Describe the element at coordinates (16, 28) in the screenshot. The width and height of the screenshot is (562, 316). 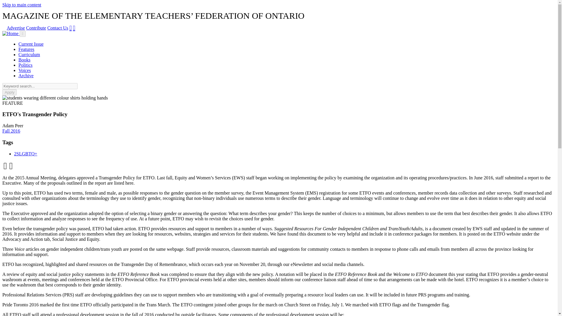
I see `Advertise` at that location.